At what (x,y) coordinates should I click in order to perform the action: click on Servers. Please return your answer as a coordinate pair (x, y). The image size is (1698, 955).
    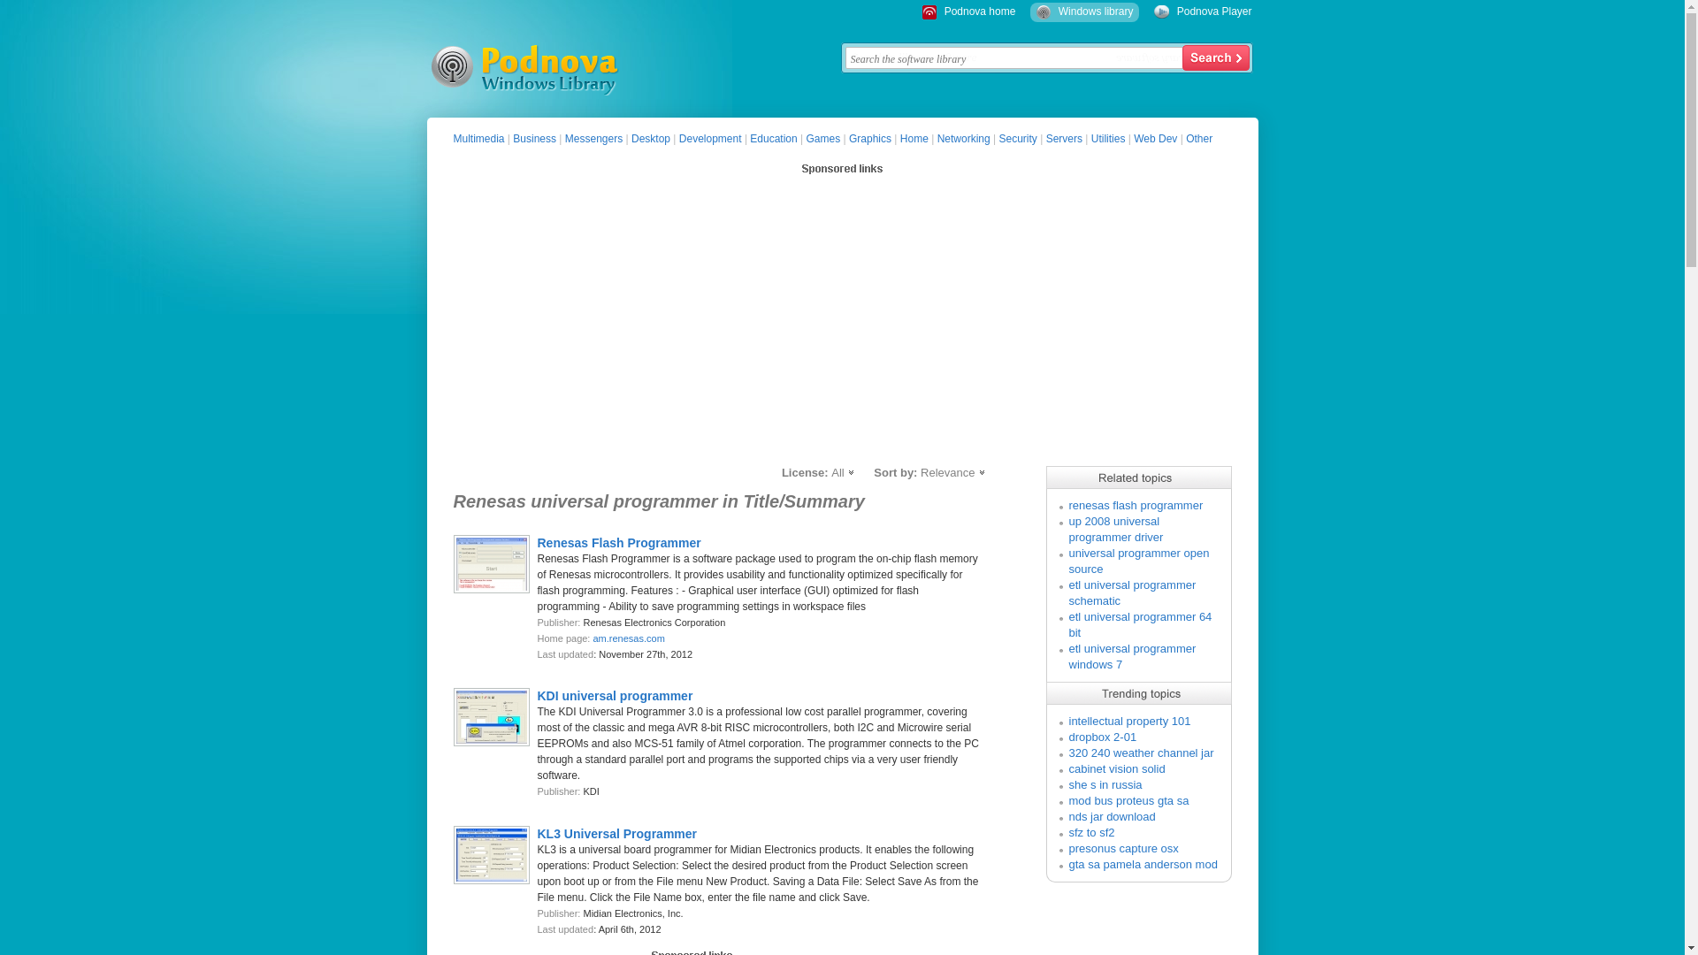
    Looking at the image, I should click on (1064, 139).